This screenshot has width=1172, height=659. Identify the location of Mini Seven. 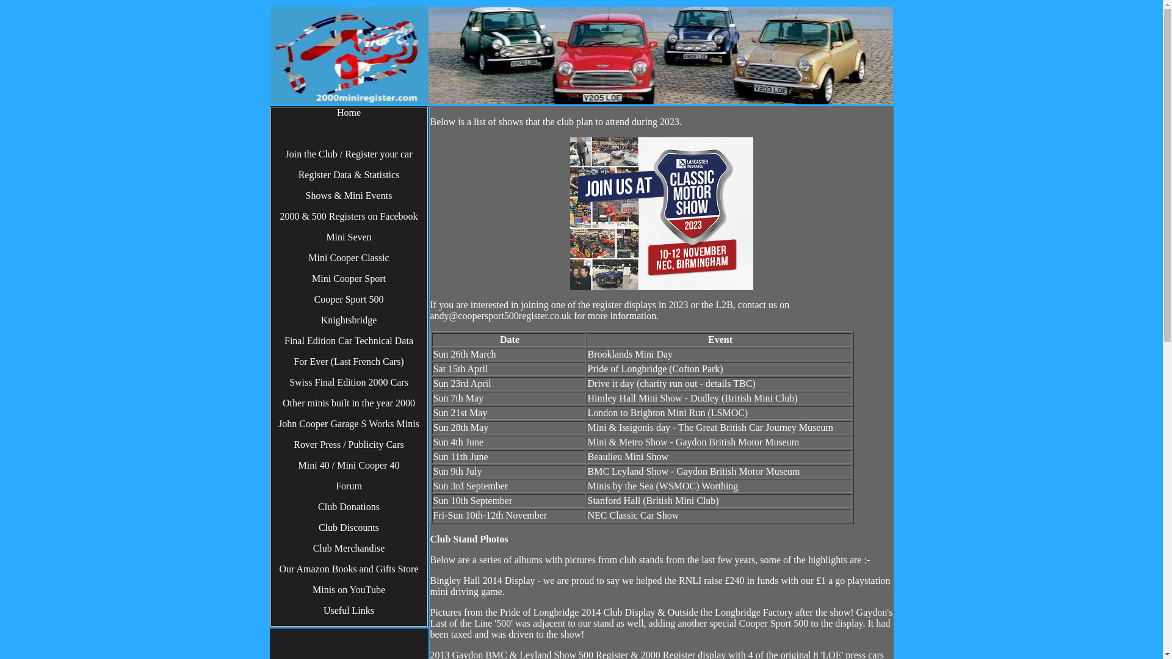
(349, 237).